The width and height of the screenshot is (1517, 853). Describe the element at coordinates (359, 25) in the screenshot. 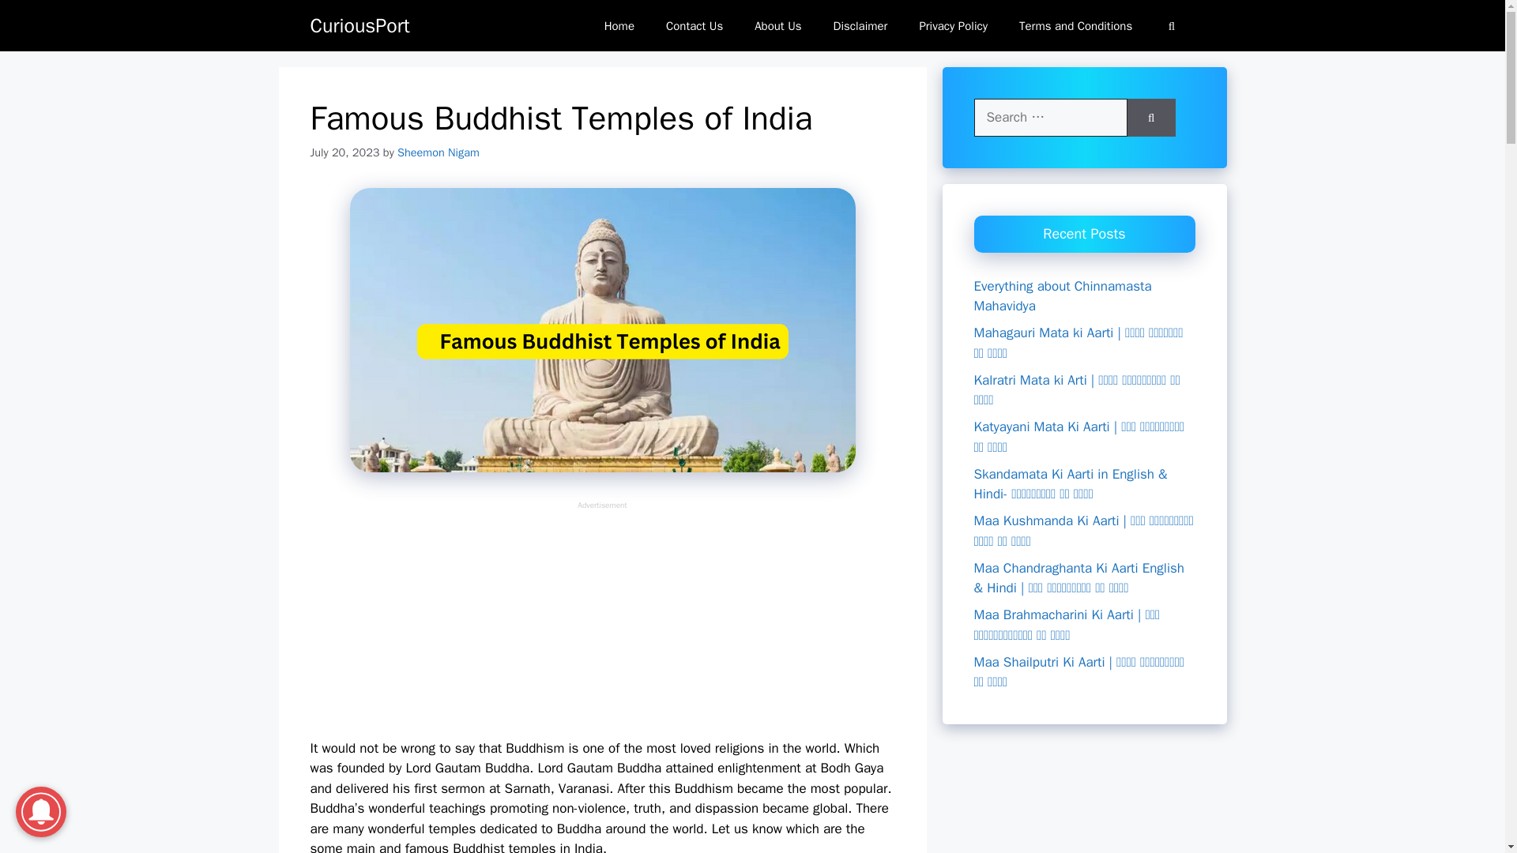

I see `CuriousPort` at that location.